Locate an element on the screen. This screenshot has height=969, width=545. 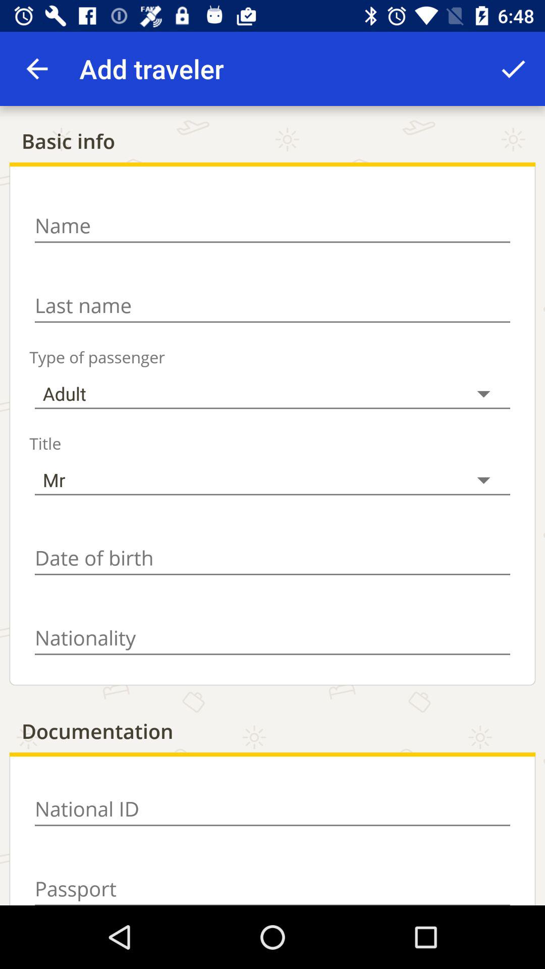
enter date of bith is located at coordinates (272, 558).